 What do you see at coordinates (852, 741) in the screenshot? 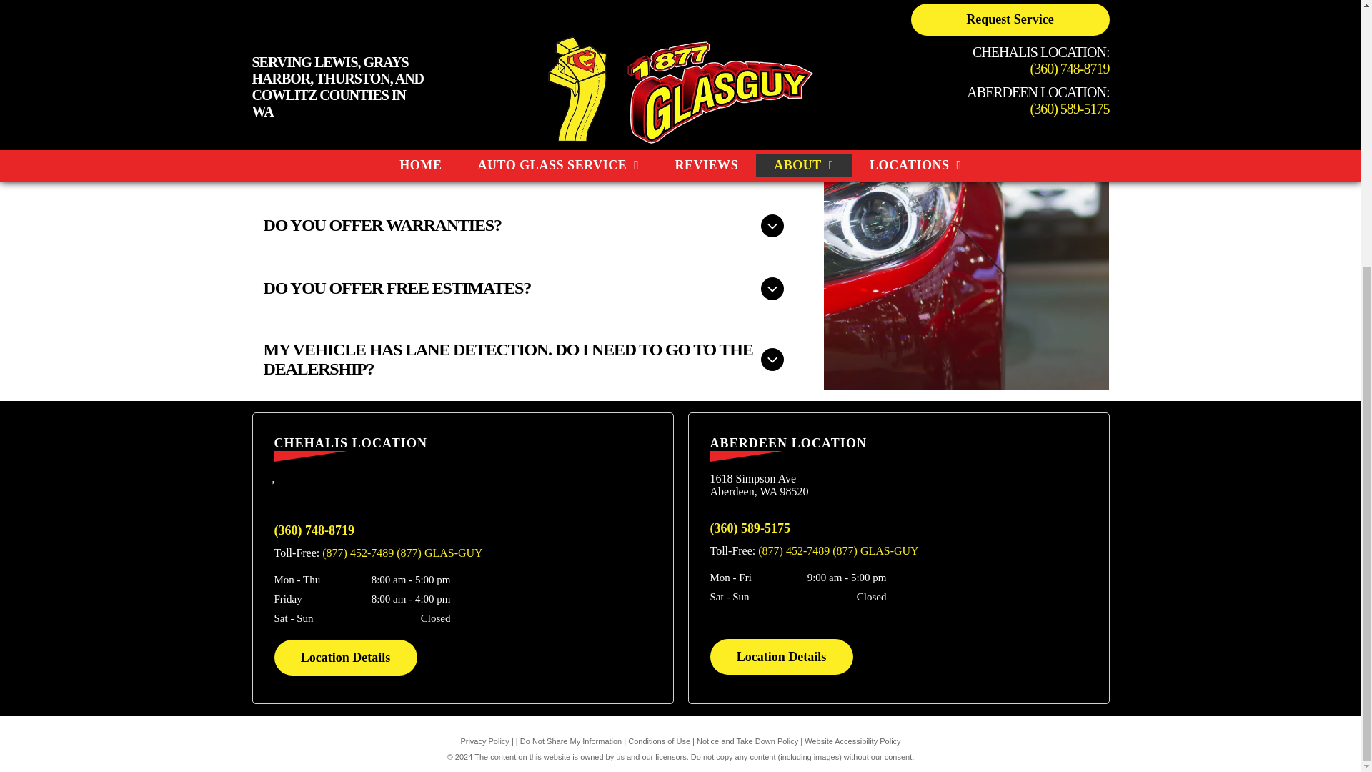
I see `Website Accessibility Policy` at bounding box center [852, 741].